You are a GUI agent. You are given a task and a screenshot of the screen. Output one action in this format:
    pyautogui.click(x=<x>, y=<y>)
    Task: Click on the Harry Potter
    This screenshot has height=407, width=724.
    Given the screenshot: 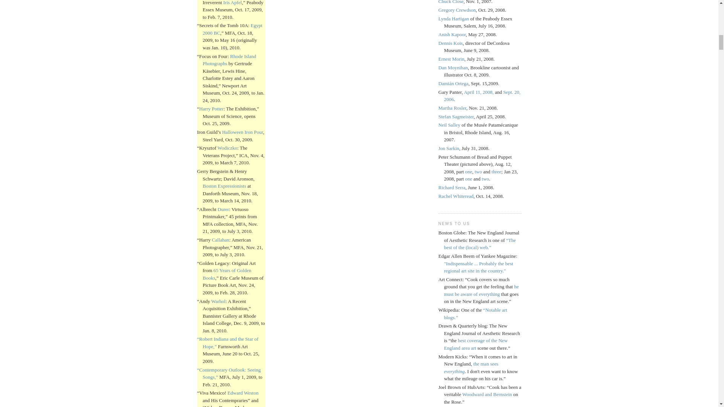 What is the action you would take?
    pyautogui.click(x=211, y=109)
    